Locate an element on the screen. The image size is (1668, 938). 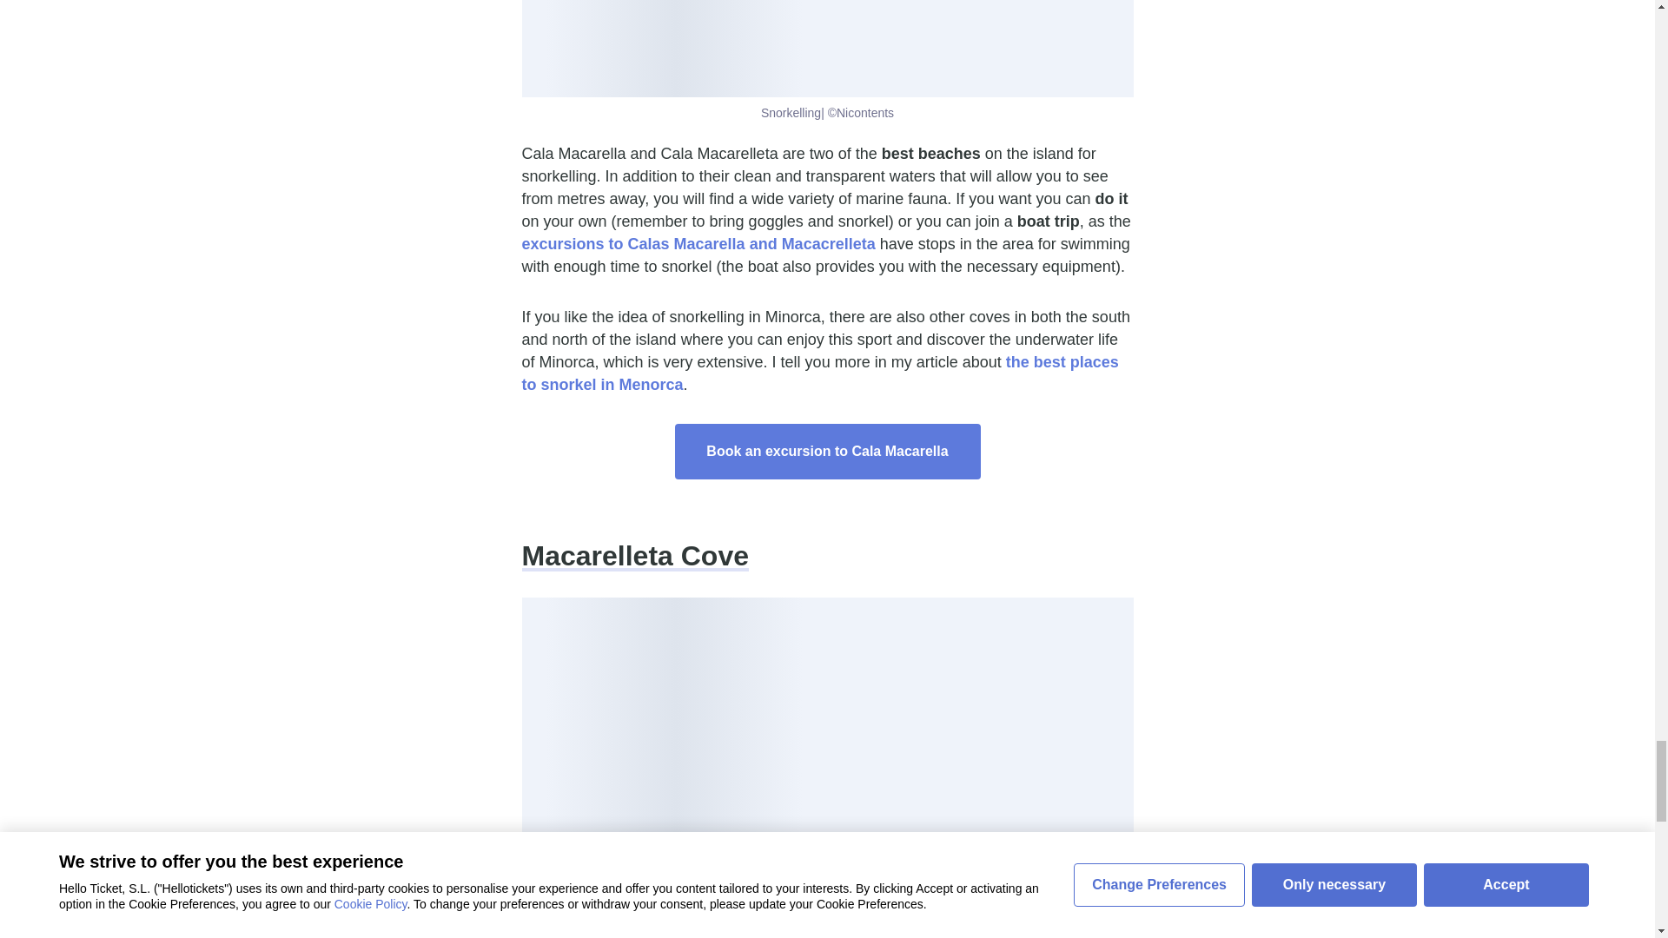
Book an excursion to Cala Macarella is located at coordinates (827, 452).